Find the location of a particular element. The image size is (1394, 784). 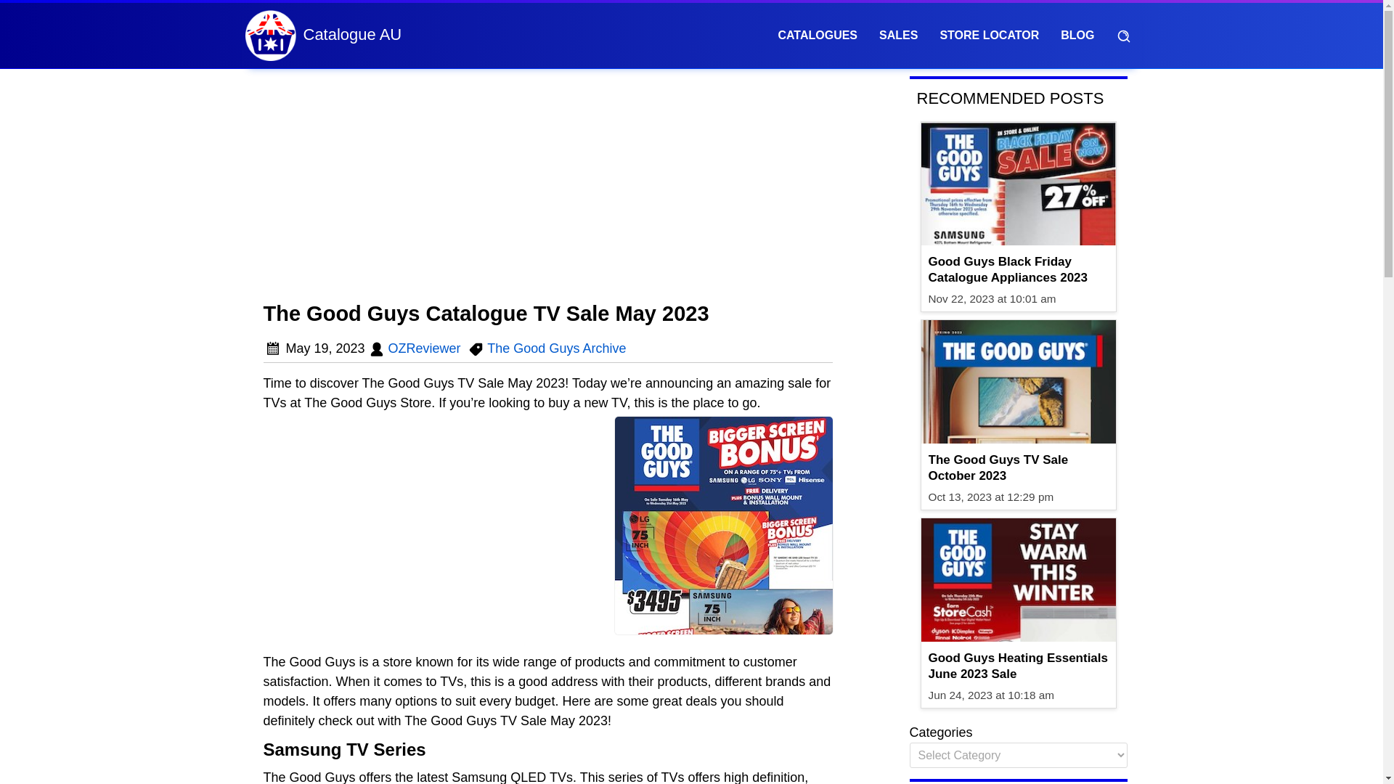

Catalogue AU is located at coordinates (353, 35).